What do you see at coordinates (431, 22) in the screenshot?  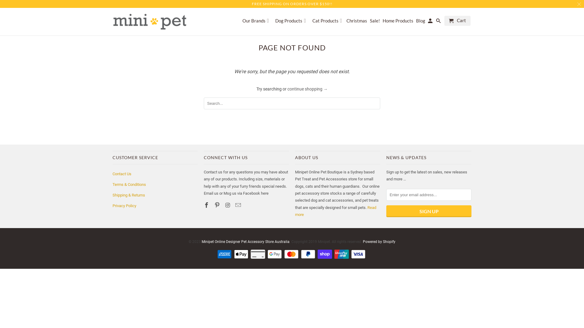 I see `My Account ` at bounding box center [431, 22].